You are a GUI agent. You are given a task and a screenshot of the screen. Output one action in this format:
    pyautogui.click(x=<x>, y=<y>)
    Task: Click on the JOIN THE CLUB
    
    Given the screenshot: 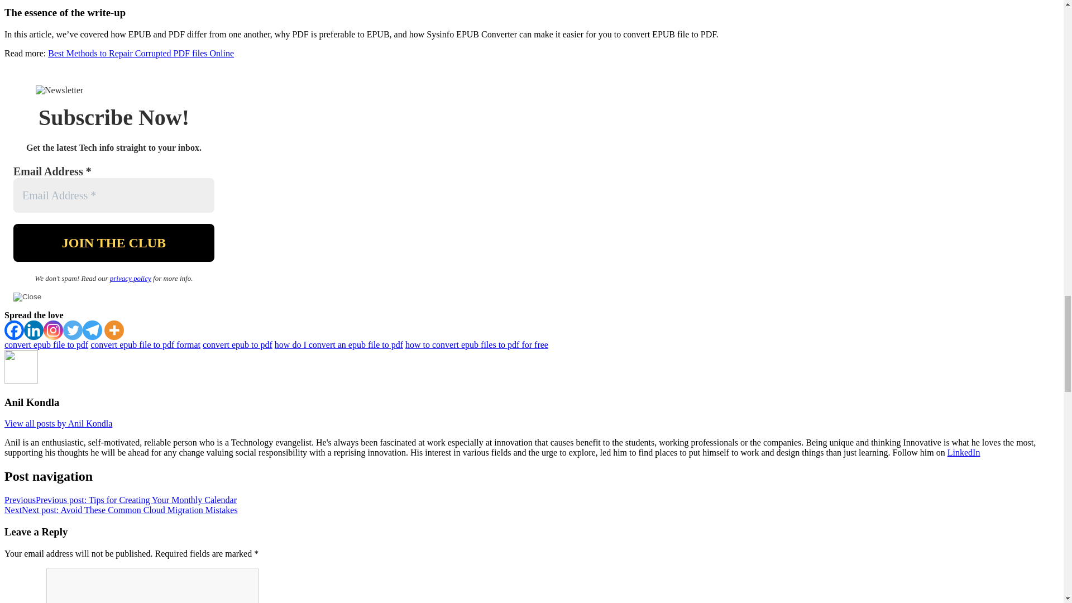 What is the action you would take?
    pyautogui.click(x=114, y=242)
    